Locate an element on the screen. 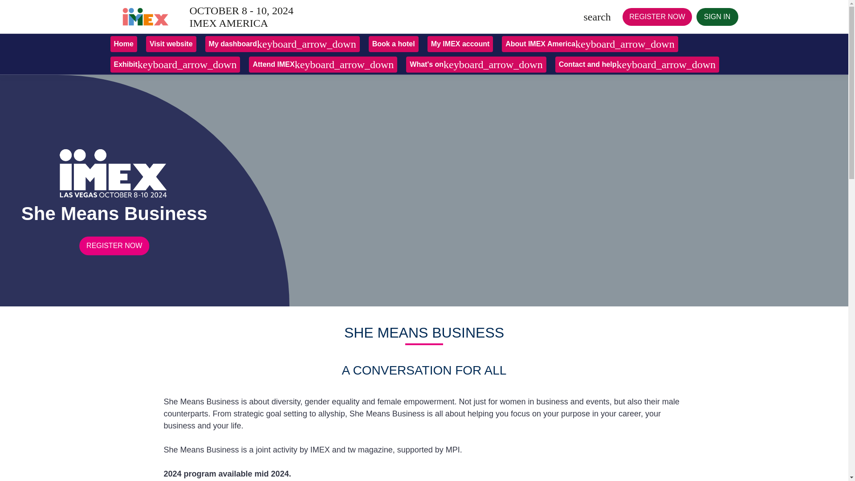  Attend IMEX is located at coordinates (323, 65).